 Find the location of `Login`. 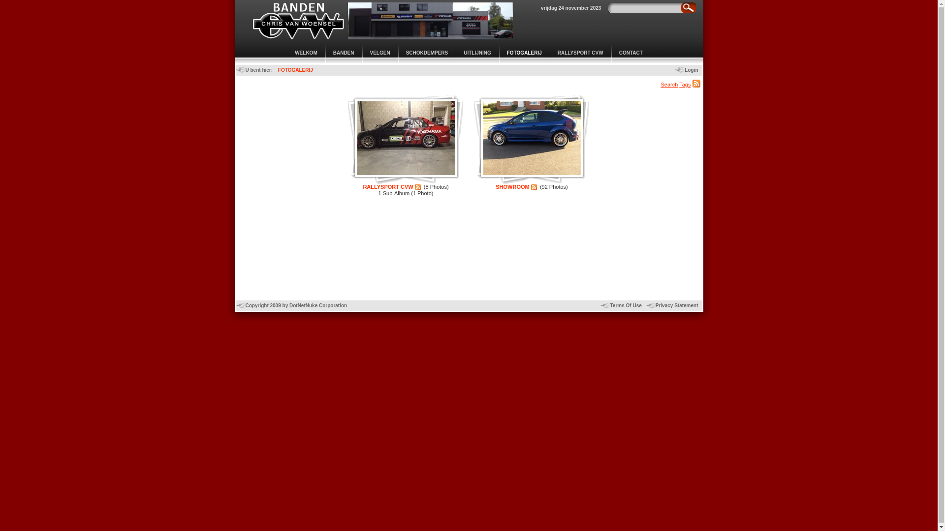

Login is located at coordinates (688, 70).